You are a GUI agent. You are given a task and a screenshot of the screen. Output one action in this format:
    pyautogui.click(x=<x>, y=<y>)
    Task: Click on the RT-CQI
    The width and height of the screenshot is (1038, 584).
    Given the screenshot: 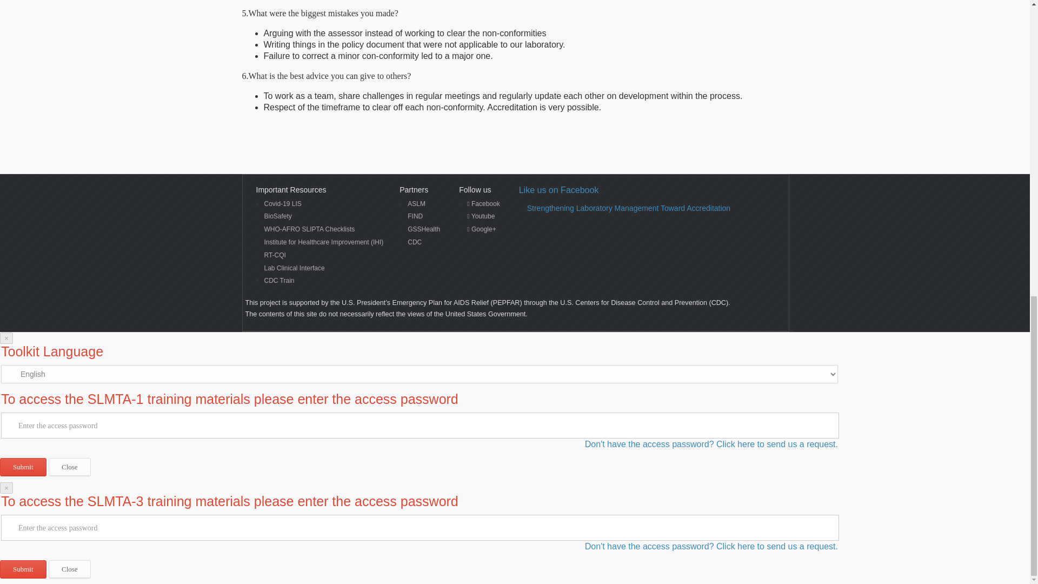 What is the action you would take?
    pyautogui.click(x=323, y=255)
    